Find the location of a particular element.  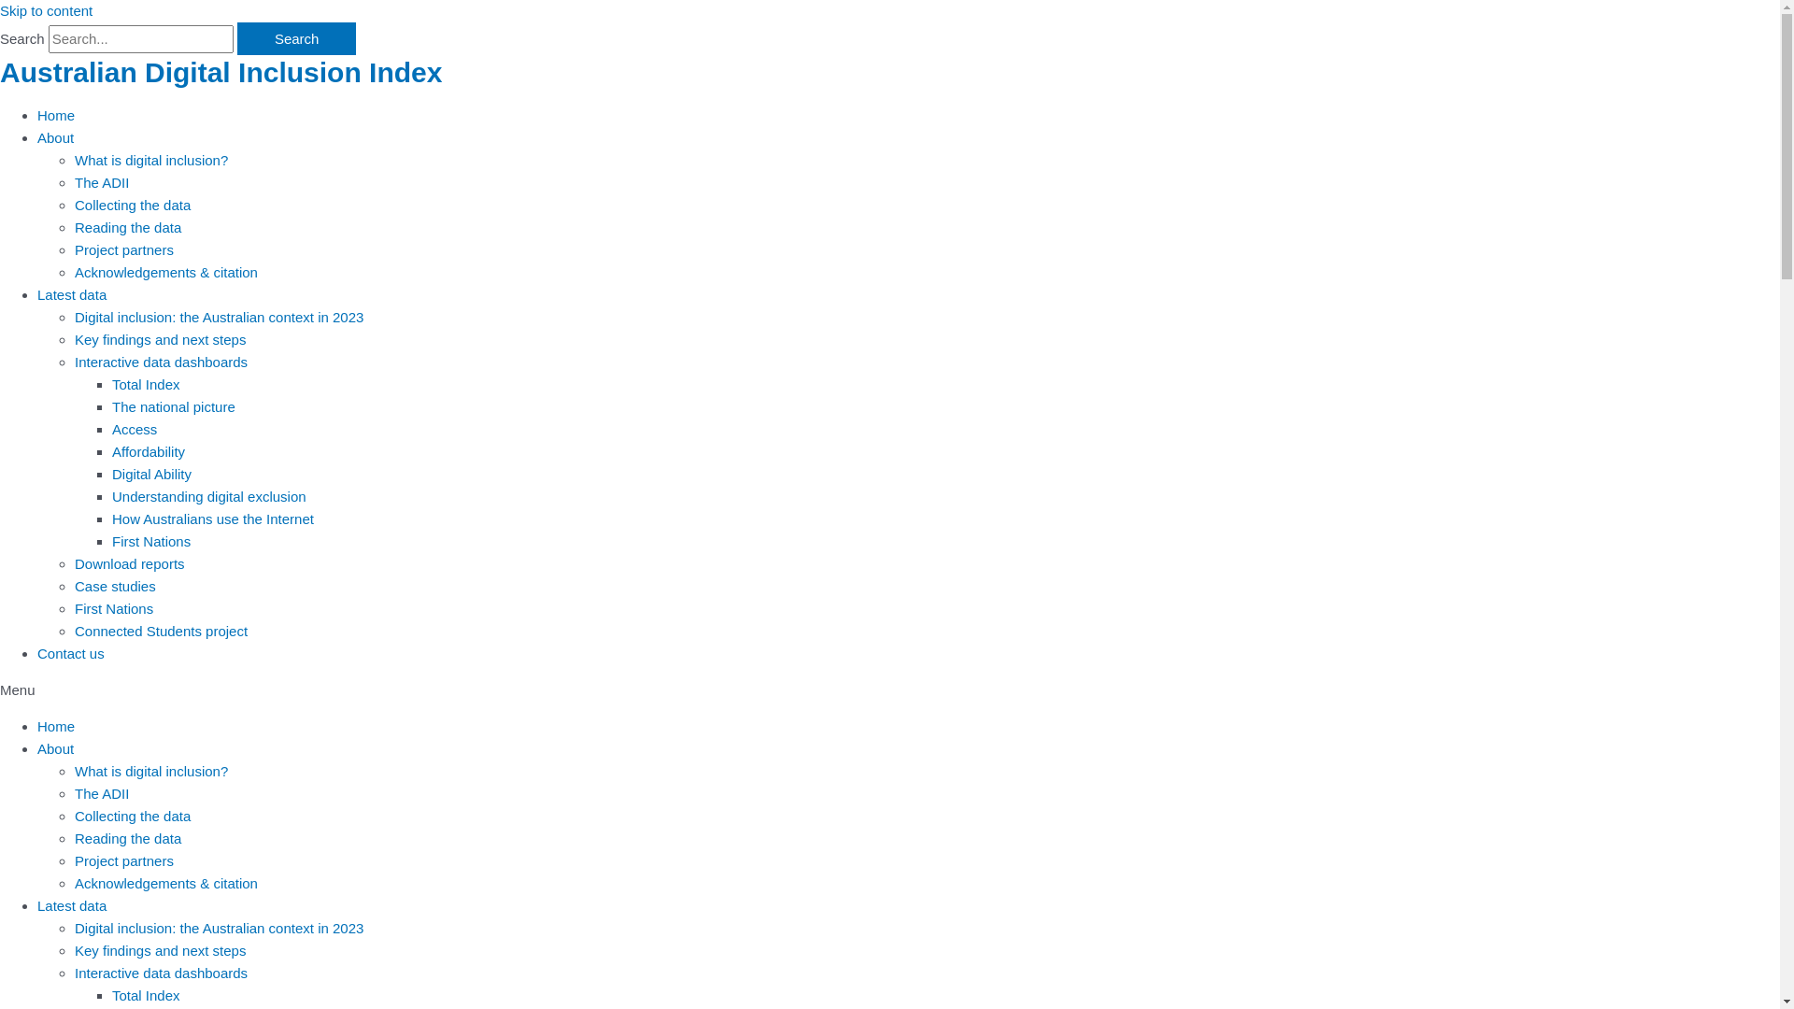

What is digital inclusion? is located at coordinates (151, 770).